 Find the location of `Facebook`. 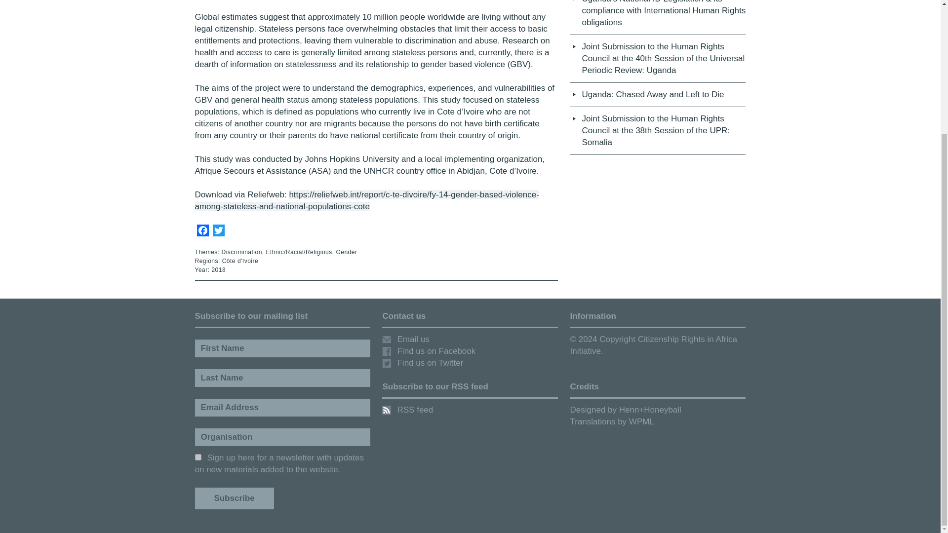

Facebook is located at coordinates (202, 232).